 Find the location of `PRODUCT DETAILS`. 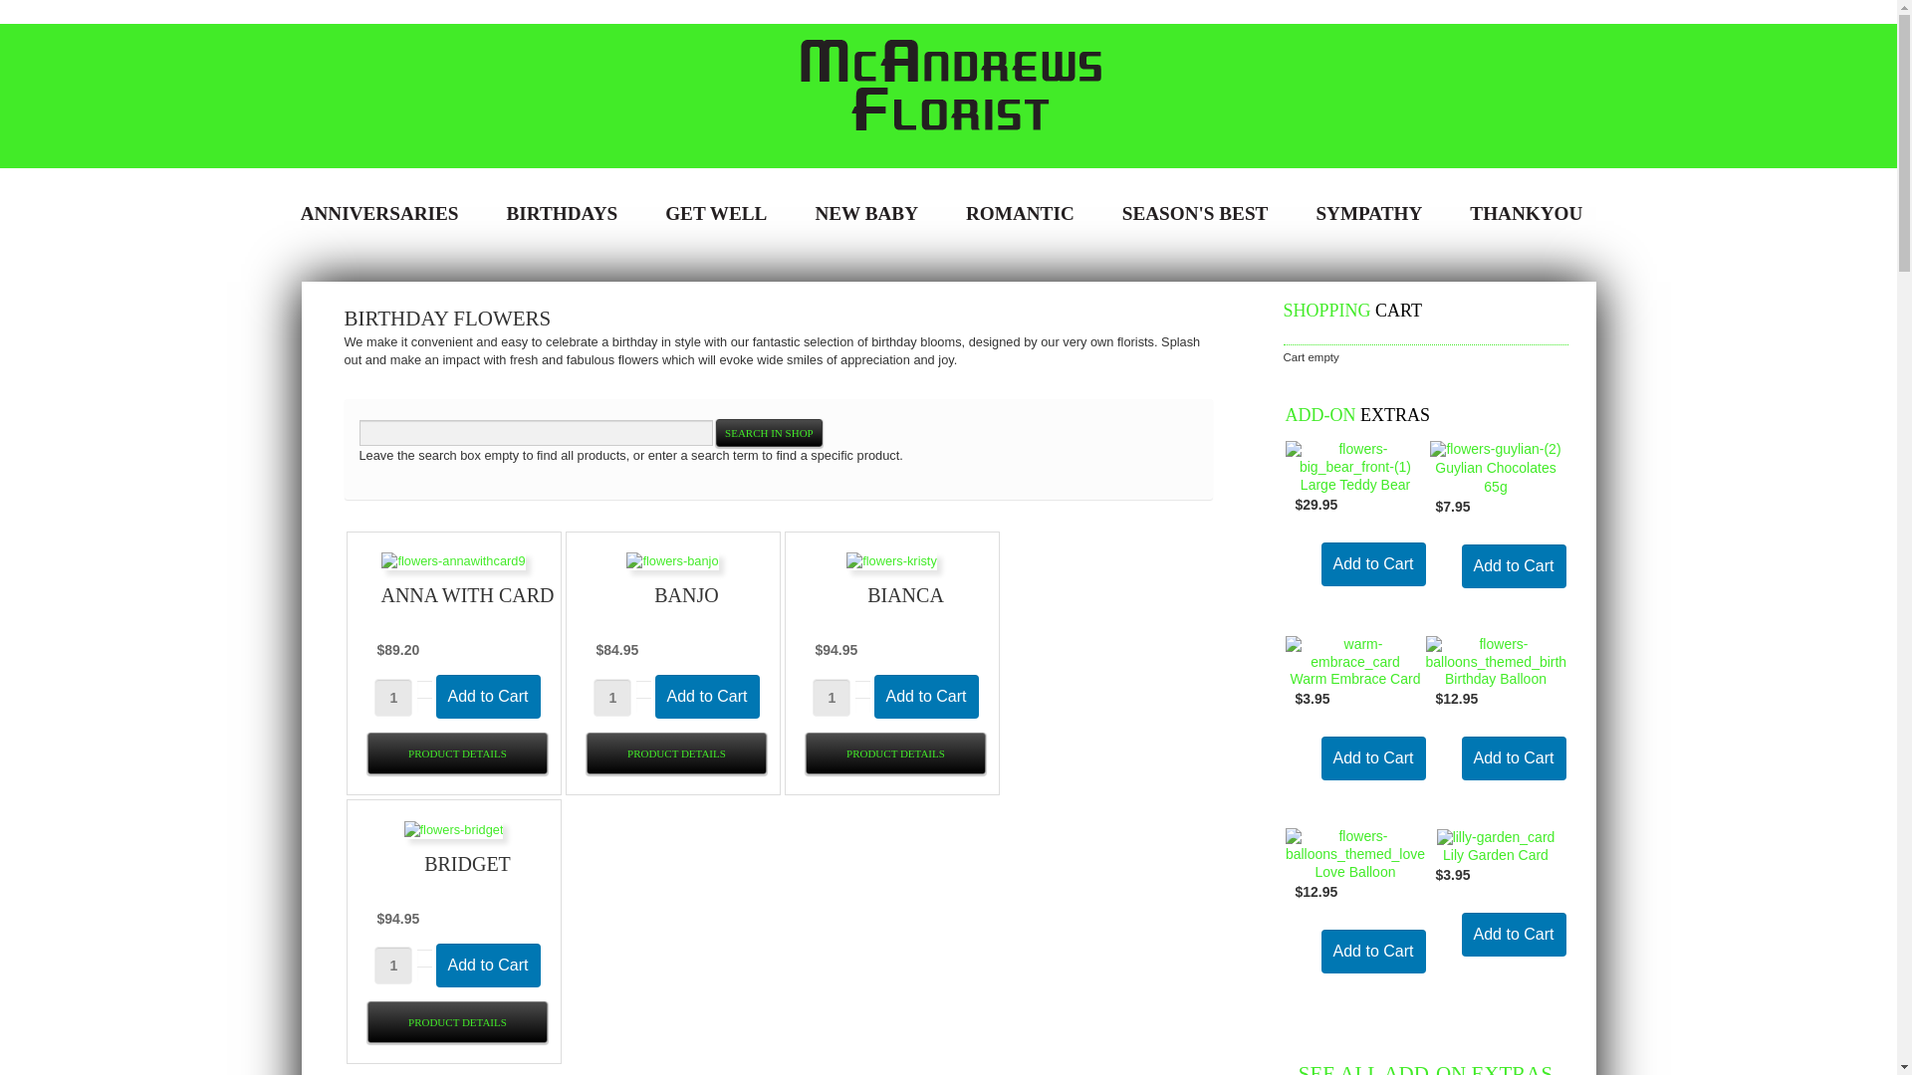

PRODUCT DETAILS is located at coordinates (457, 753).